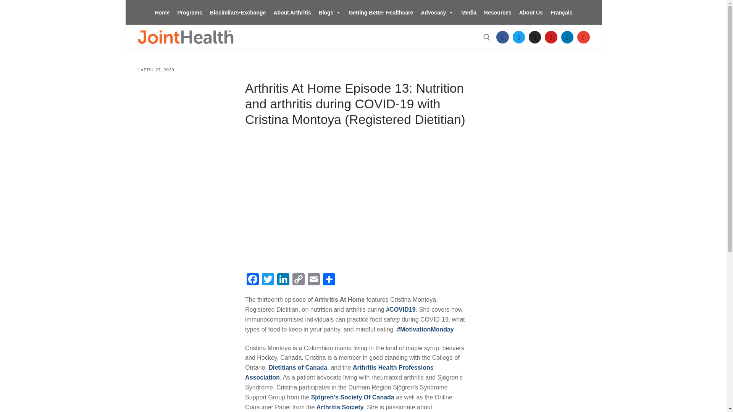  Describe the element at coordinates (156, 70) in the screenshot. I see `APRIL 27, 2020` at that location.